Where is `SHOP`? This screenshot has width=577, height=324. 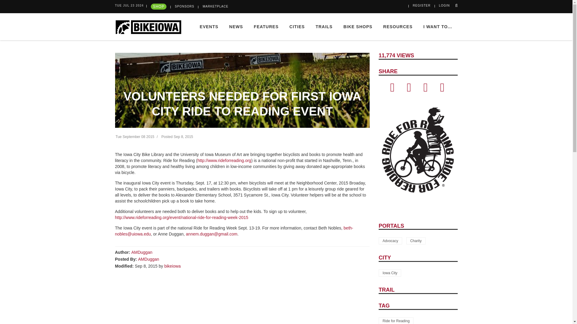 SHOP is located at coordinates (159, 7).